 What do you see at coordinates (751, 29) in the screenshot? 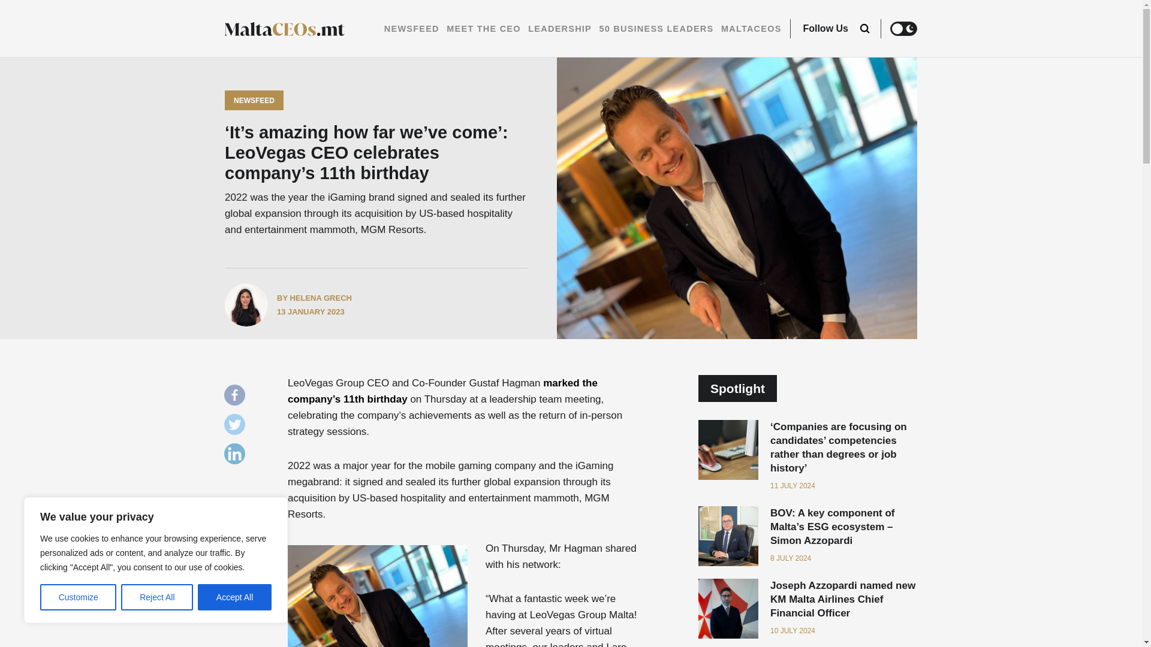
I see `MALTACEOS` at bounding box center [751, 29].